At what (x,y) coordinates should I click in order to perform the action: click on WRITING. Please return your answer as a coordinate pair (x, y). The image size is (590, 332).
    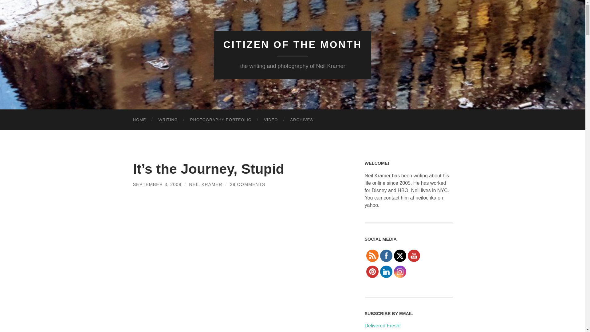
    Looking at the image, I should click on (168, 120).